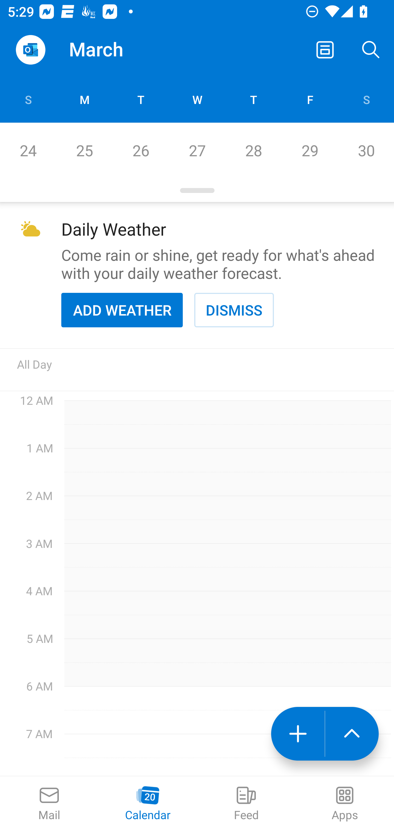  Describe the element at coordinates (366, 151) in the screenshot. I see `30 Saturday, March 30` at that location.